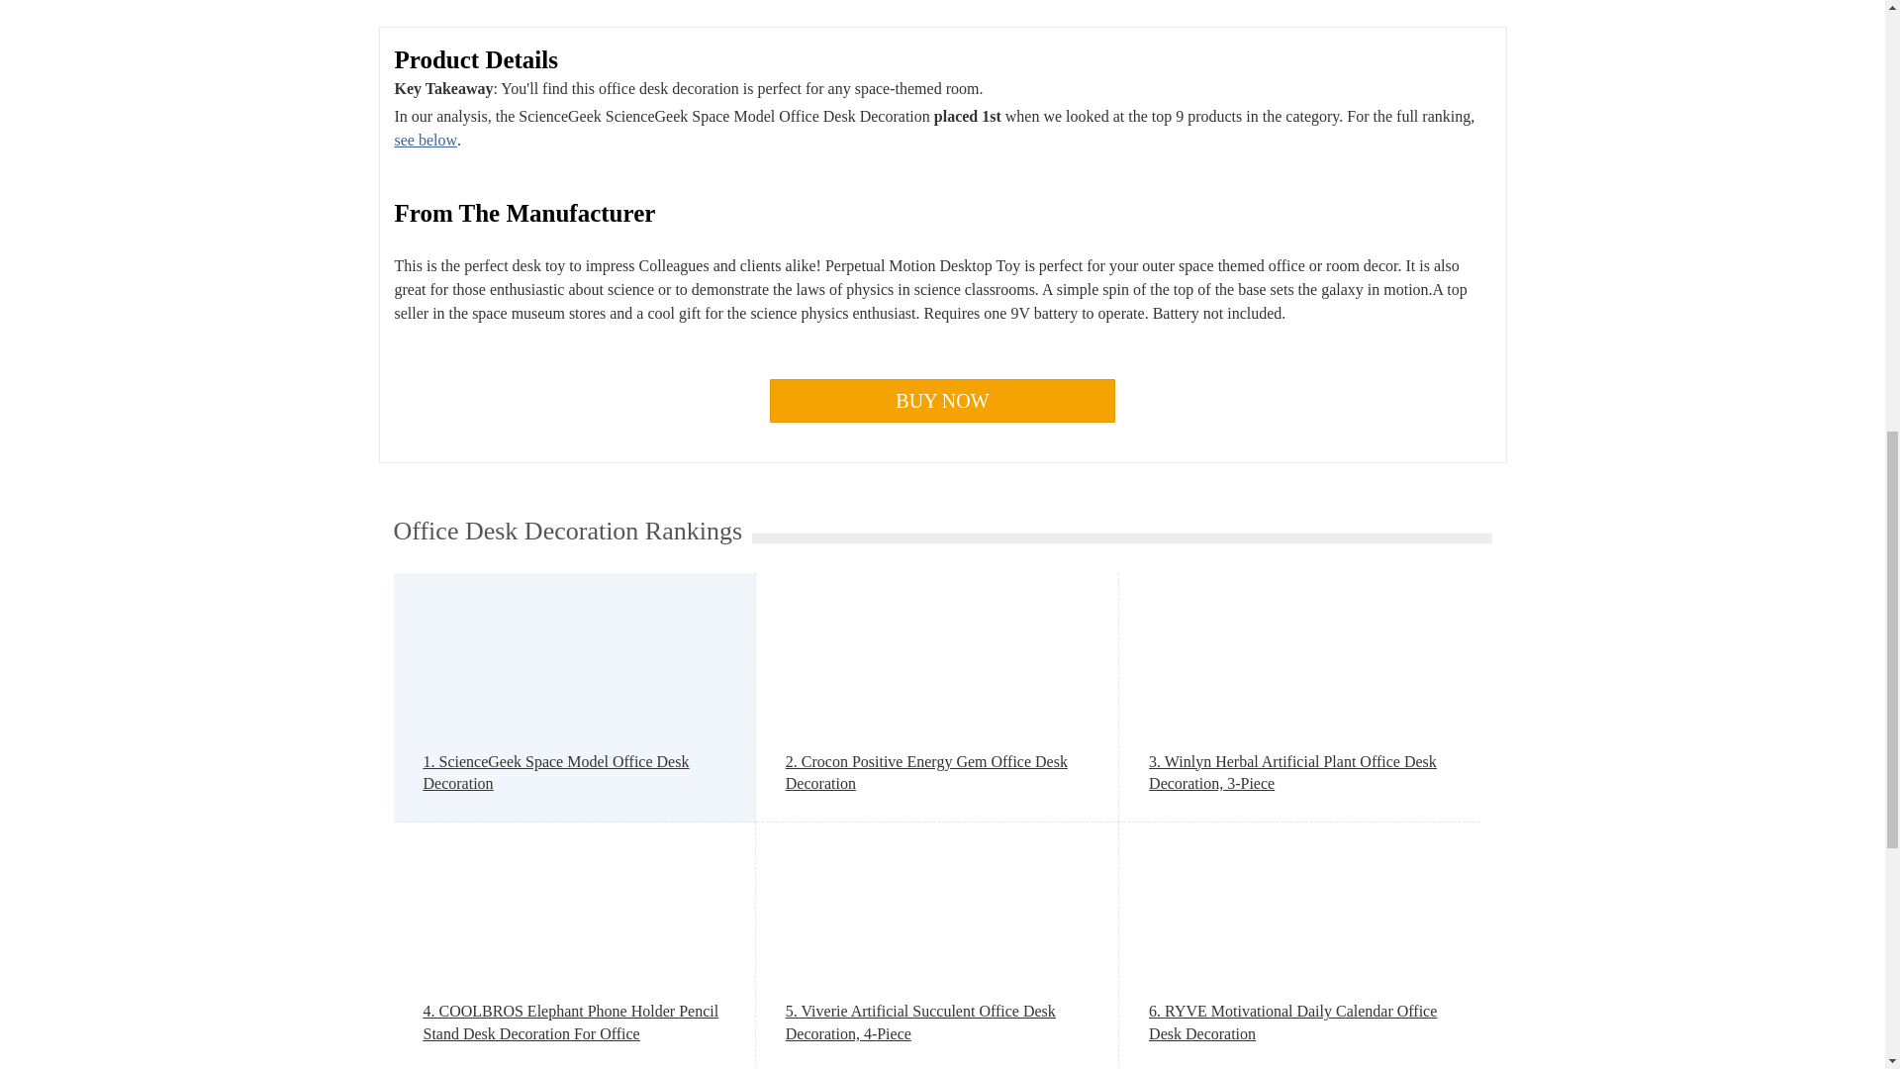 Image resolution: width=1900 pixels, height=1069 pixels. I want to click on 1. ScienceGeek Space Model Office Desk Decoration, so click(574, 773).